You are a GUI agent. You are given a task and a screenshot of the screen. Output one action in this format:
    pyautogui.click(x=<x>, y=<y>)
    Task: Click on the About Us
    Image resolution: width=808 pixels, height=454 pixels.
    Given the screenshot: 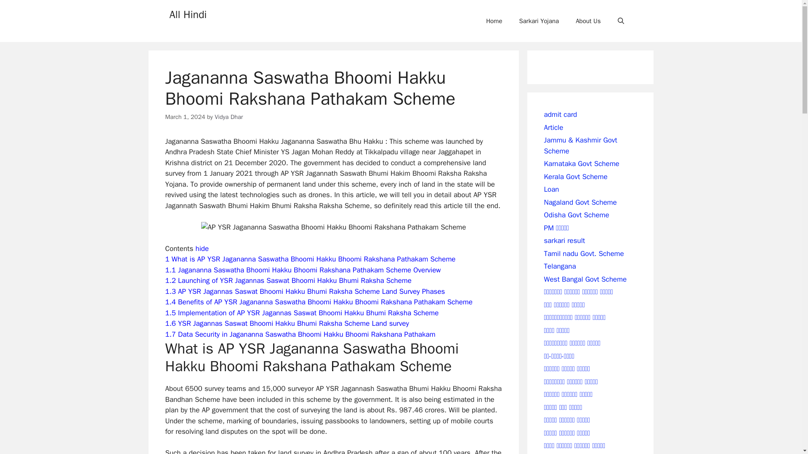 What is the action you would take?
    pyautogui.click(x=588, y=21)
    